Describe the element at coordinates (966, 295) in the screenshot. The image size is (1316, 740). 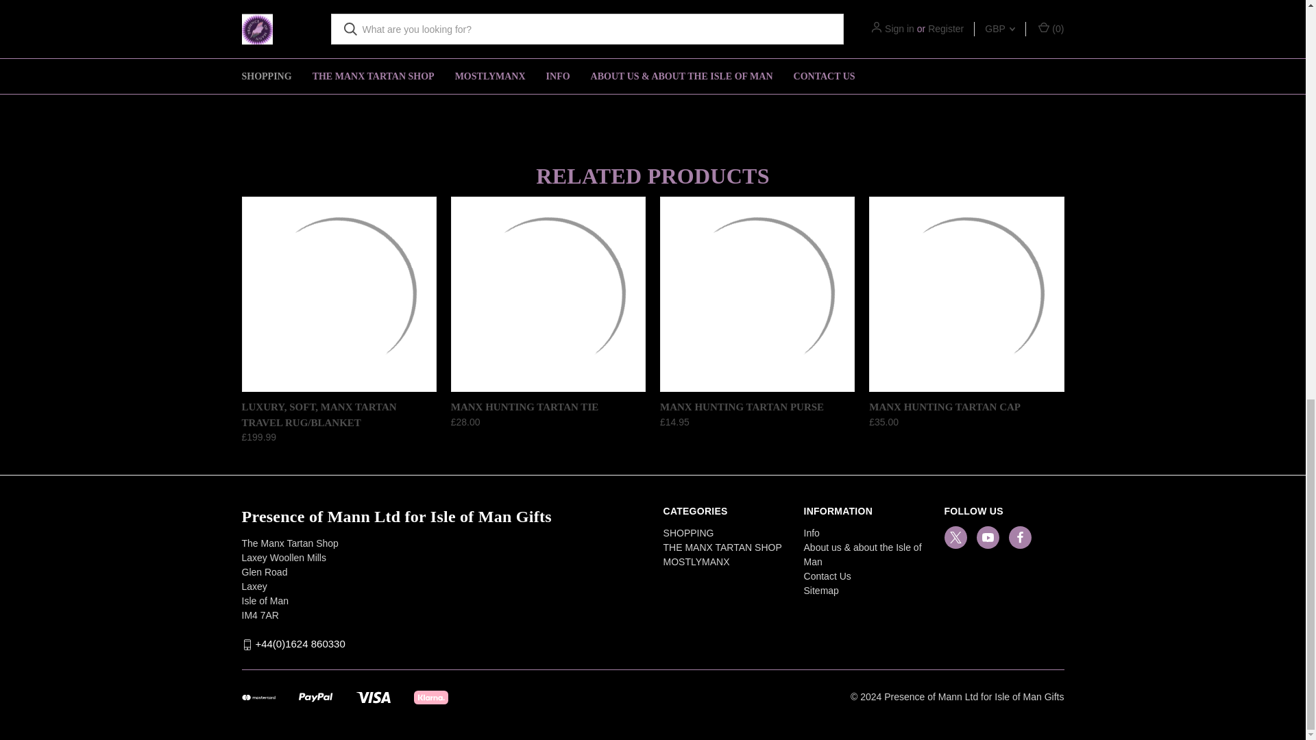
I see `Manx Hunting Tartan Cap` at that location.